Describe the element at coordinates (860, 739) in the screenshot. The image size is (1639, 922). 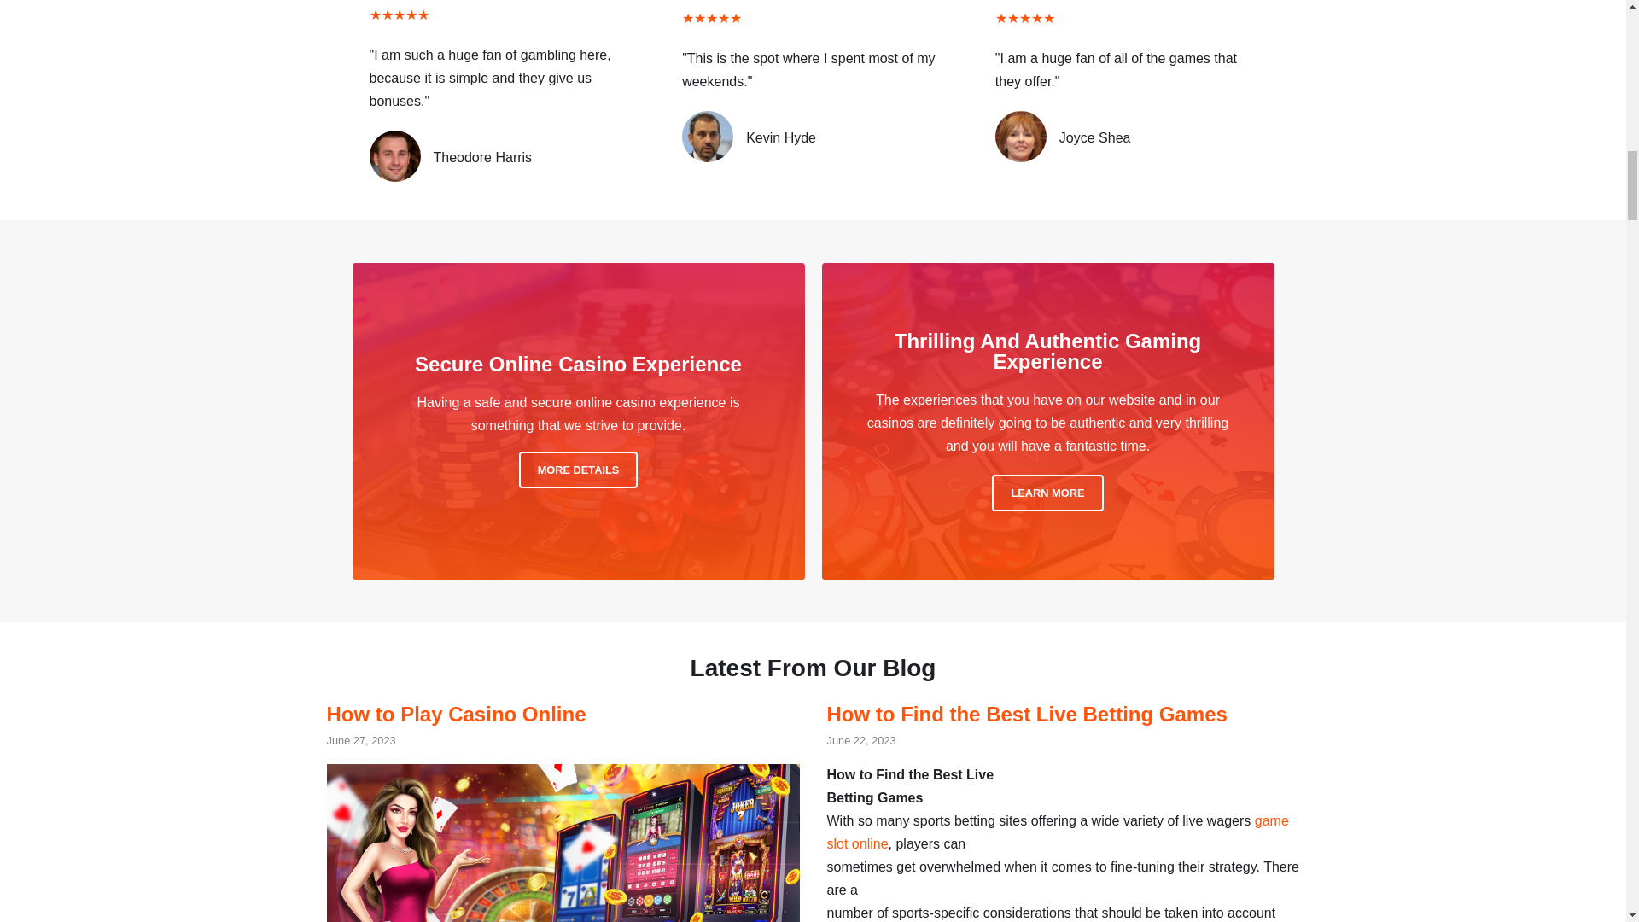
I see `June 22, 2023` at that location.